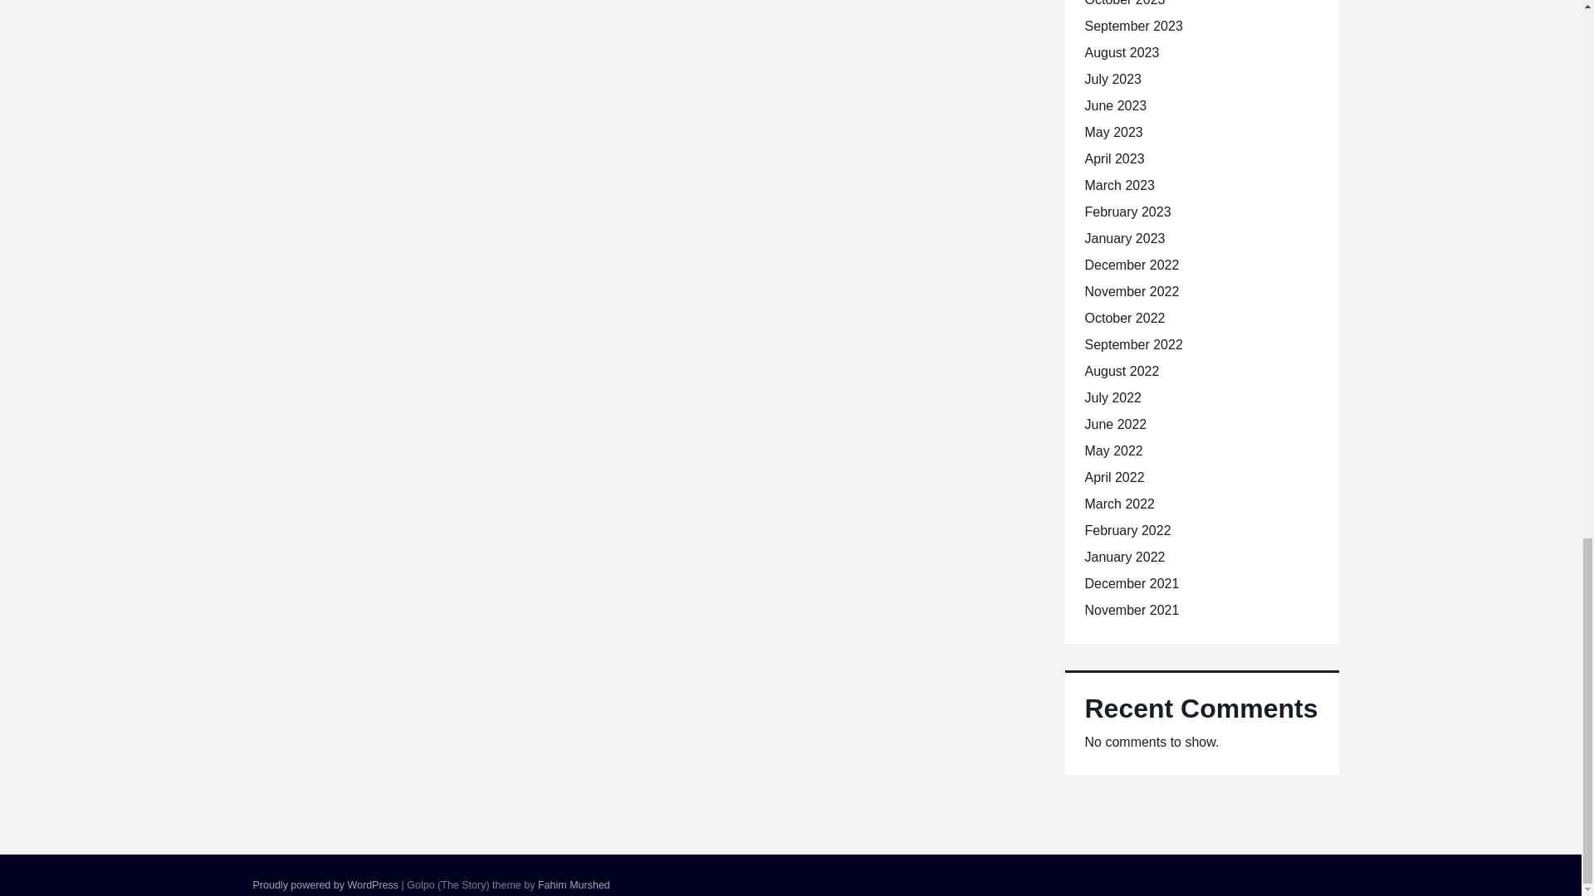 The width and height of the screenshot is (1594, 896). I want to click on February 2023, so click(1127, 212).